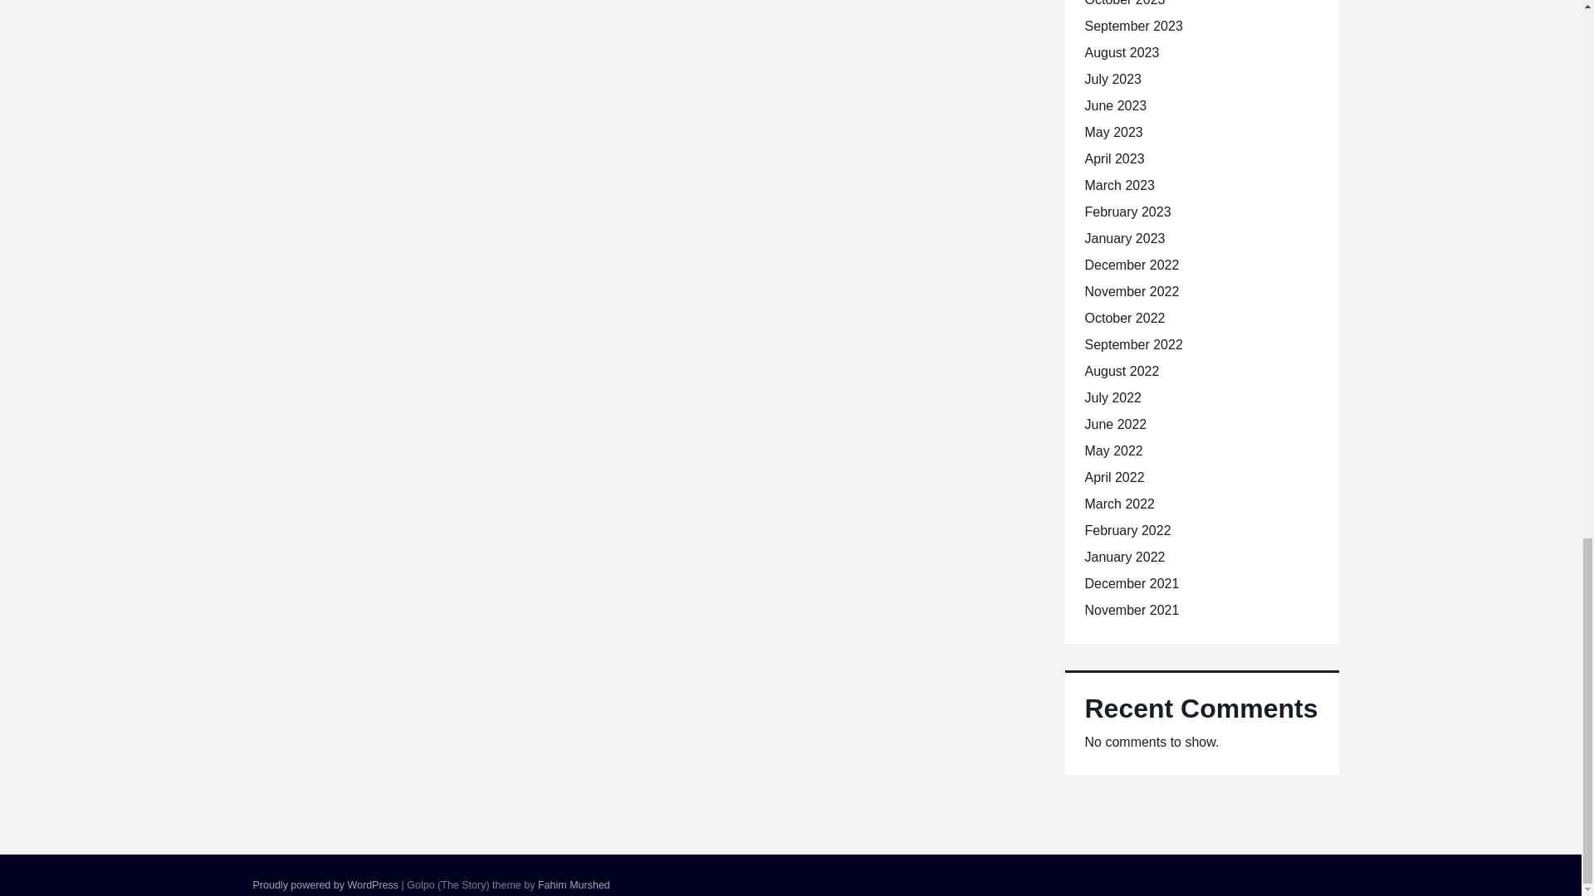 The width and height of the screenshot is (1594, 896). I want to click on February 2023, so click(1127, 212).